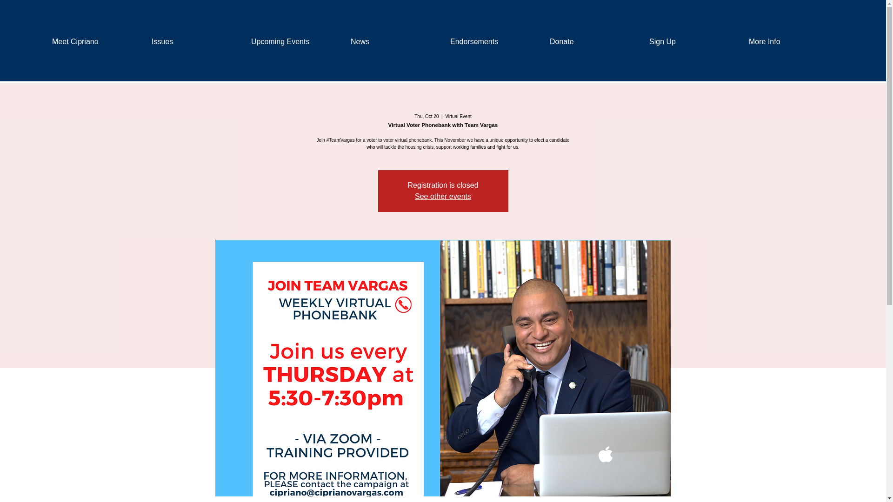  What do you see at coordinates (294, 42) in the screenshot?
I see `Upcoming Events` at bounding box center [294, 42].